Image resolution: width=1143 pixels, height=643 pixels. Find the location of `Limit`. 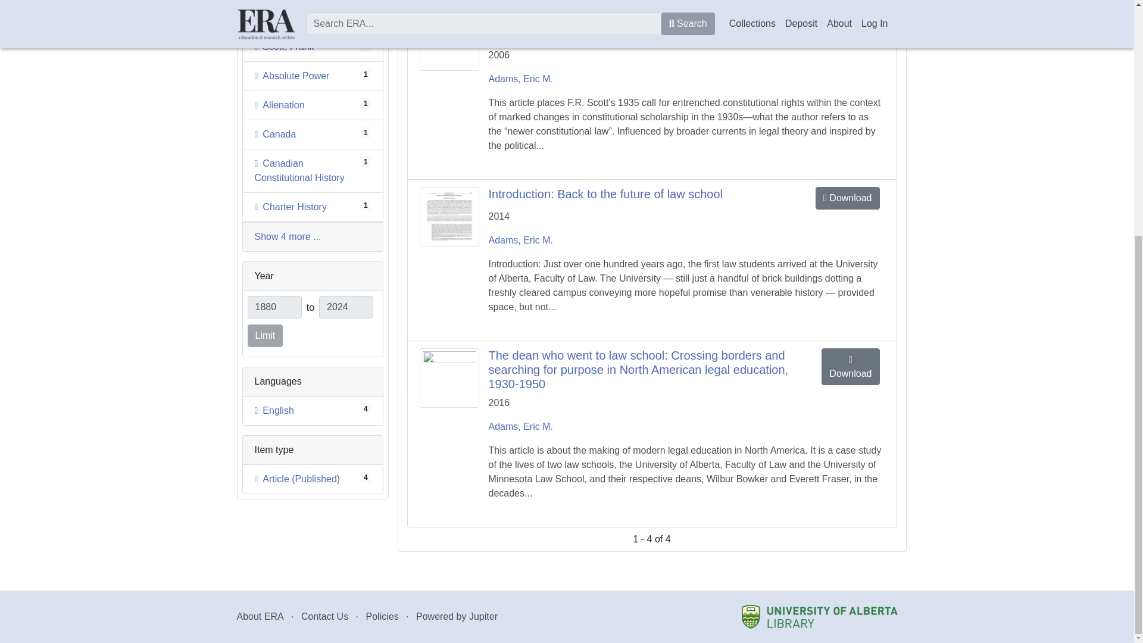

Limit is located at coordinates (266, 336).